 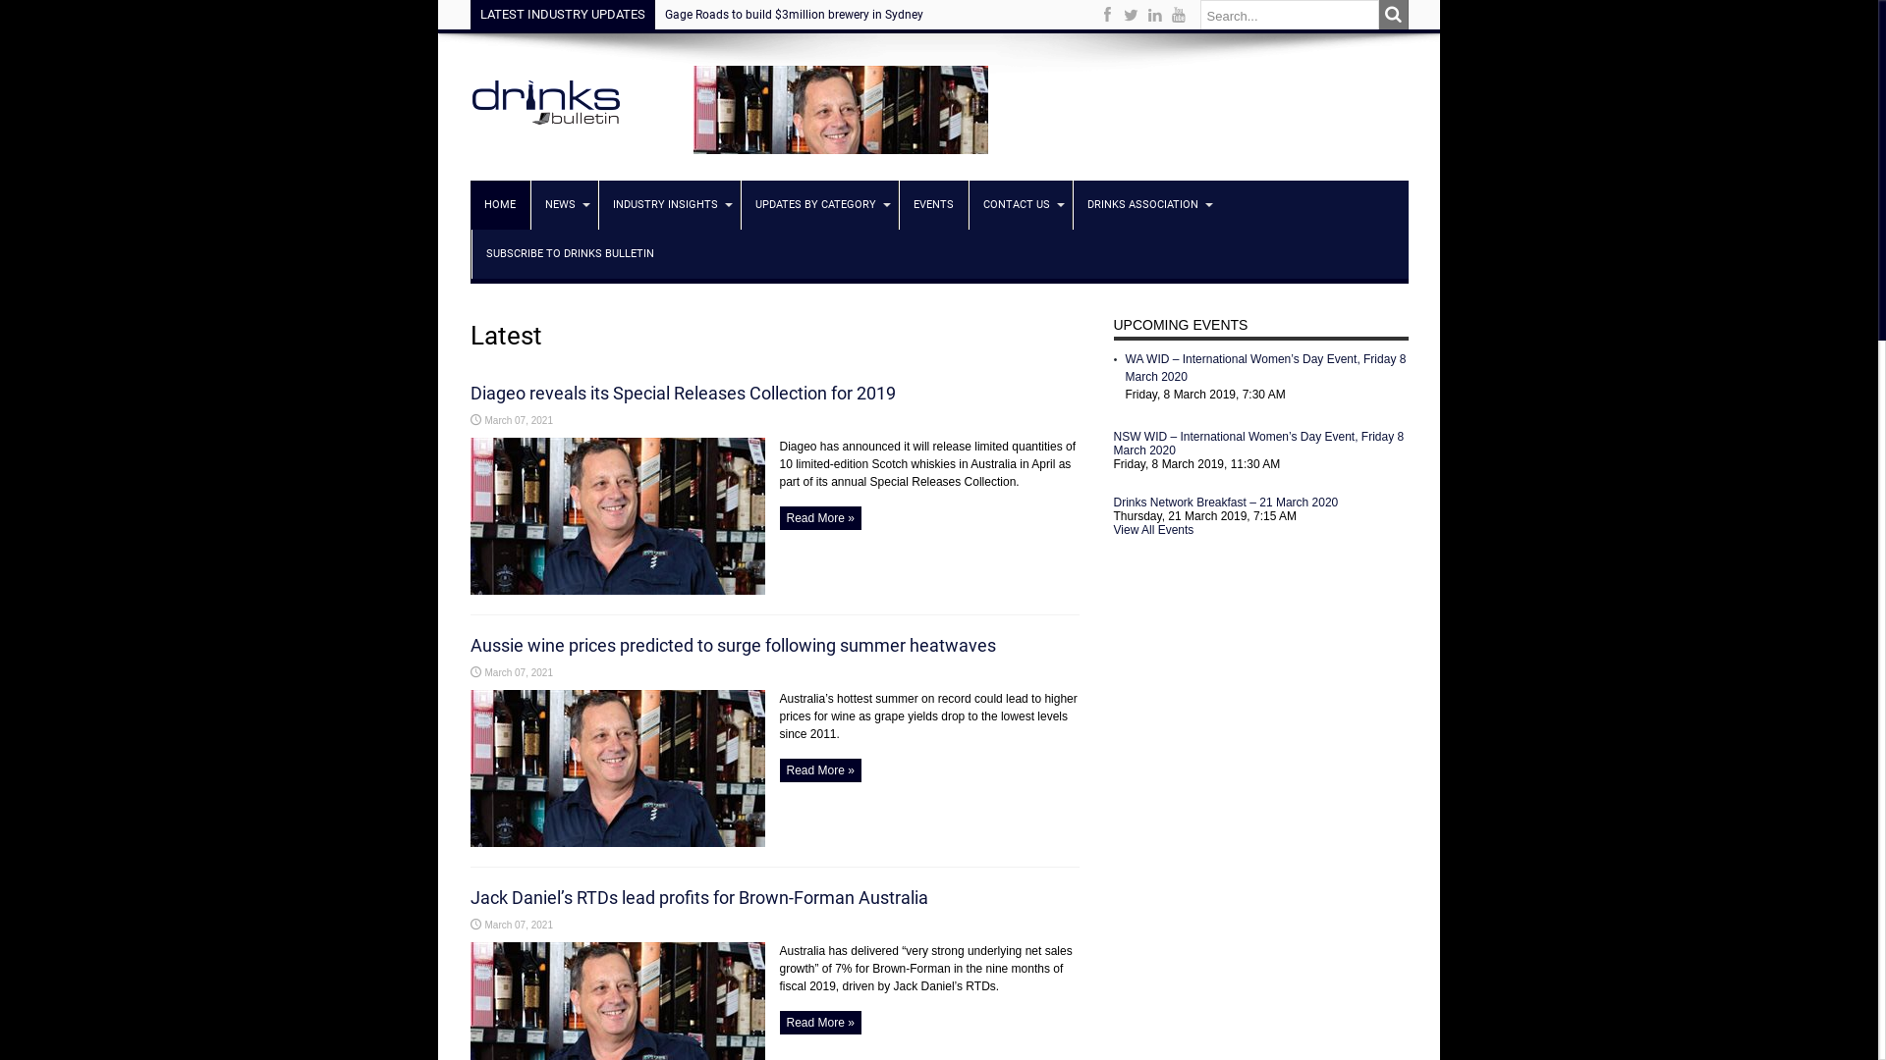 I want to click on DRINKS ASSOCIATION, so click(x=1146, y=205).